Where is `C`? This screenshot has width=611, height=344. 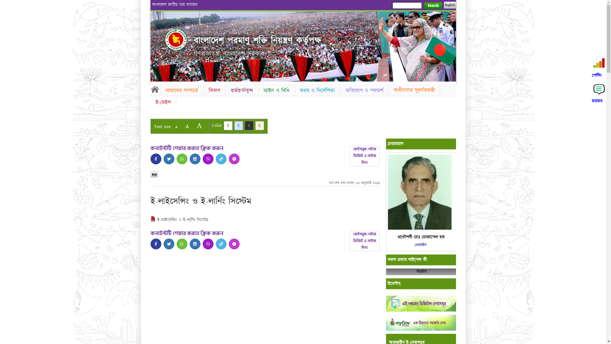
C is located at coordinates (228, 125).